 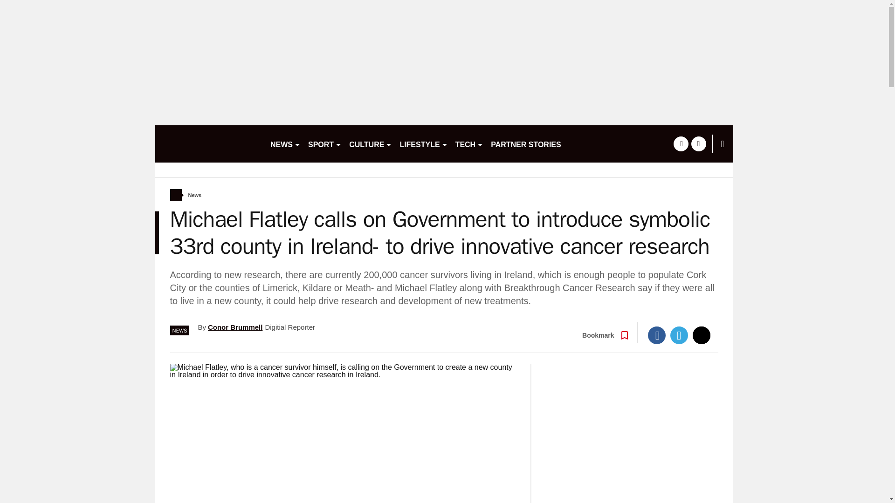 What do you see at coordinates (679, 335) in the screenshot?
I see `Twitter` at bounding box center [679, 335].